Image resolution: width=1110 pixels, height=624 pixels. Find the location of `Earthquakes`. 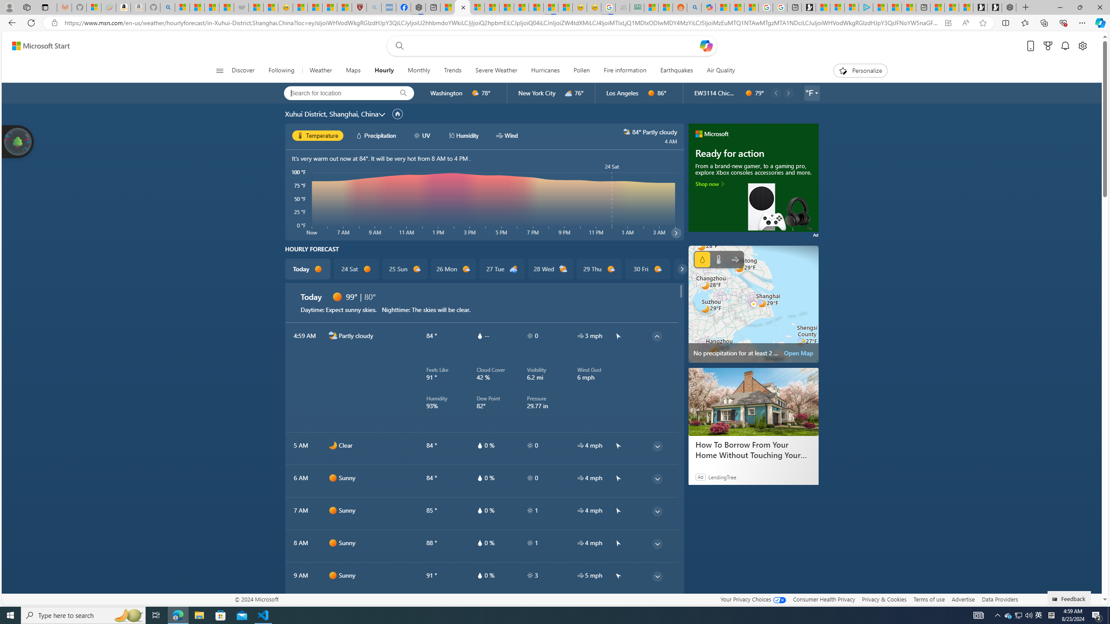

Earthquakes is located at coordinates (677, 71).